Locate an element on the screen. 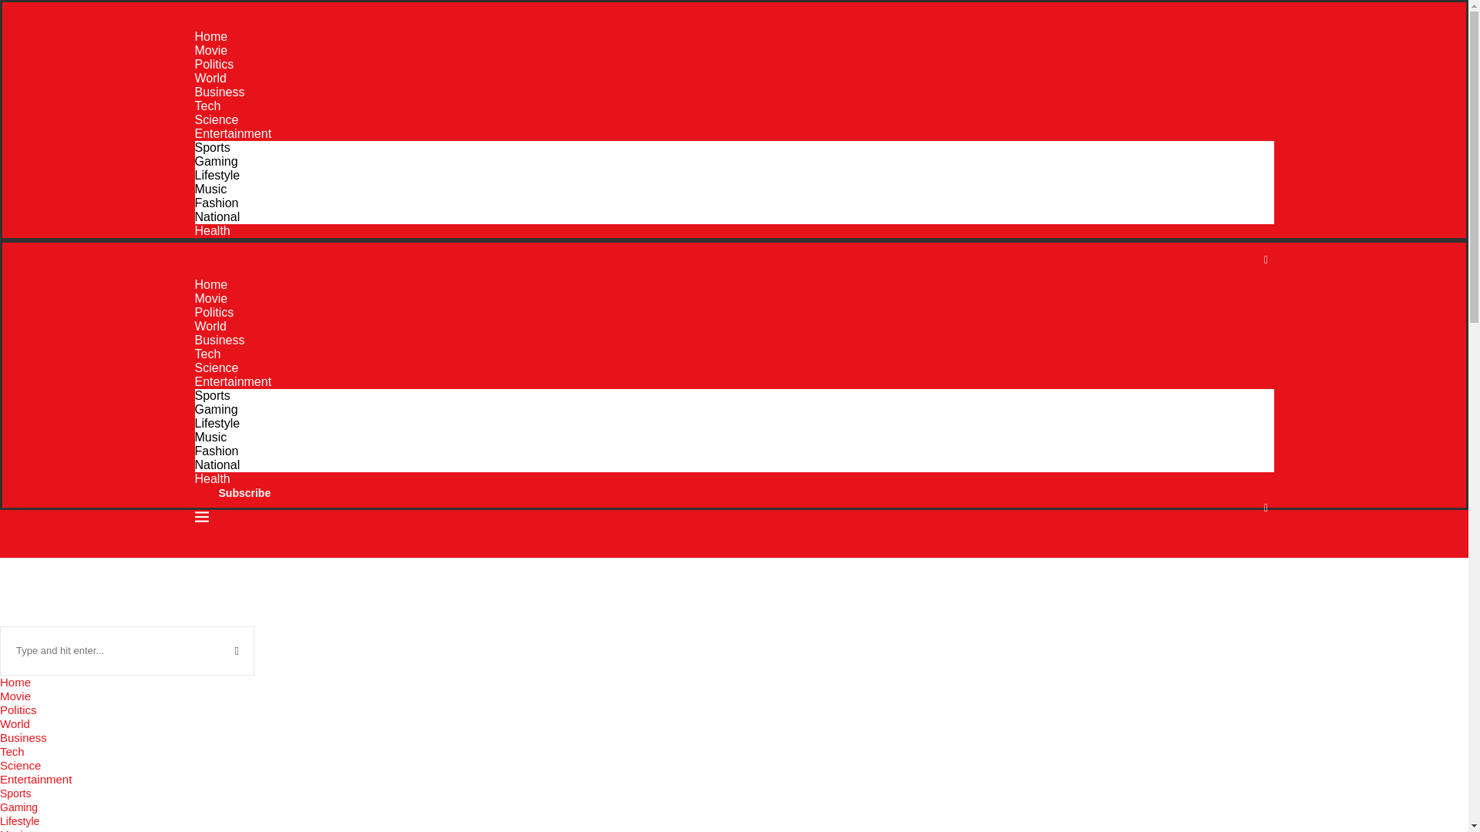 This screenshot has height=832, width=1480. Entertainment is located at coordinates (232, 382).